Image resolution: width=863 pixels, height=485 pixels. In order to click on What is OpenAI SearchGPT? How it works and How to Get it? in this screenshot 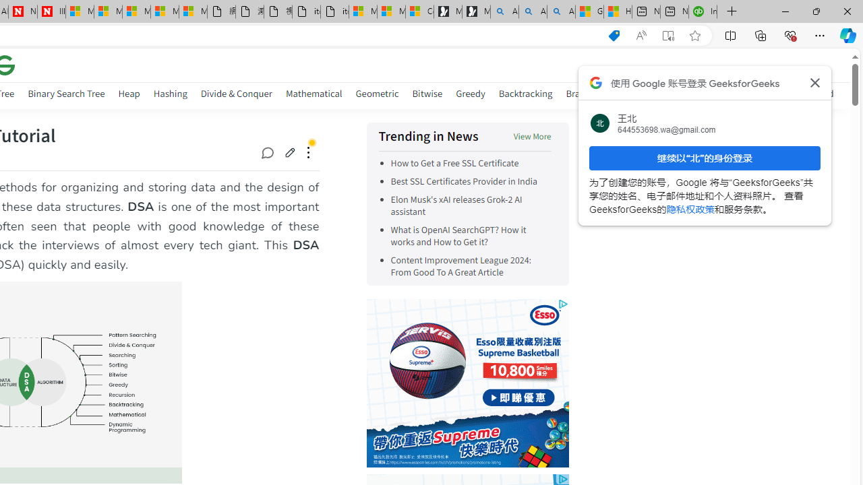, I will do `click(471, 236)`.